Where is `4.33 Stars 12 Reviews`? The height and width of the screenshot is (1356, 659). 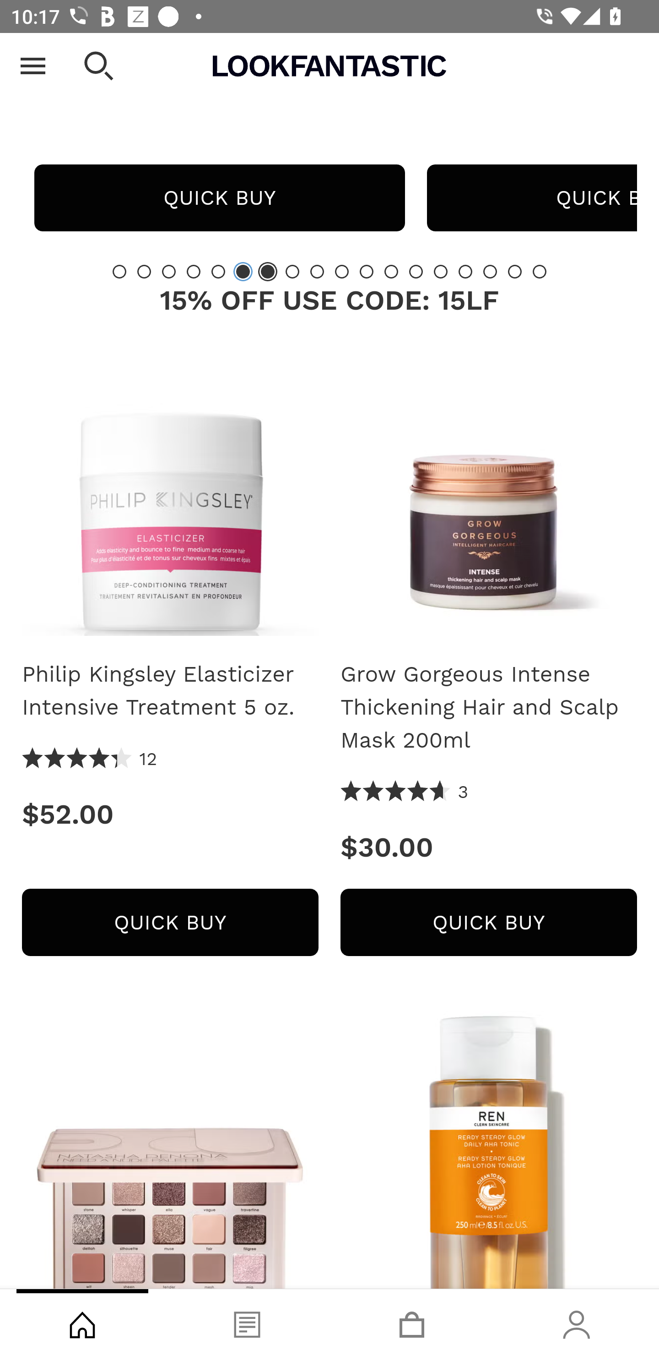 4.33 Stars 12 Reviews is located at coordinates (90, 760).